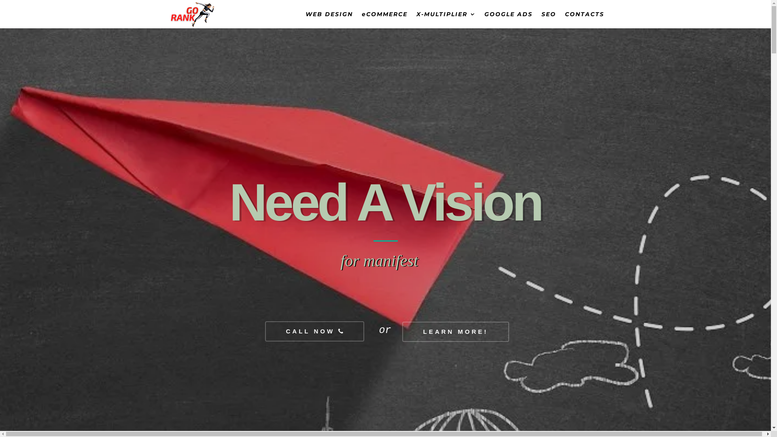 This screenshot has width=777, height=437. Describe the element at coordinates (508, 20) in the screenshot. I see `GOOGLE ADS` at that location.